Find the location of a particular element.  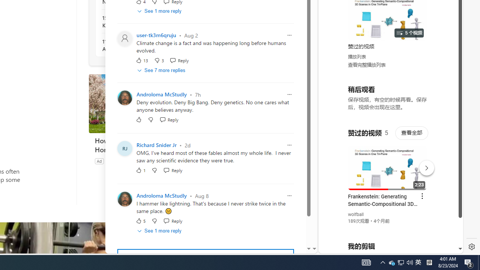

LendingTree is located at coordinates (118, 161).